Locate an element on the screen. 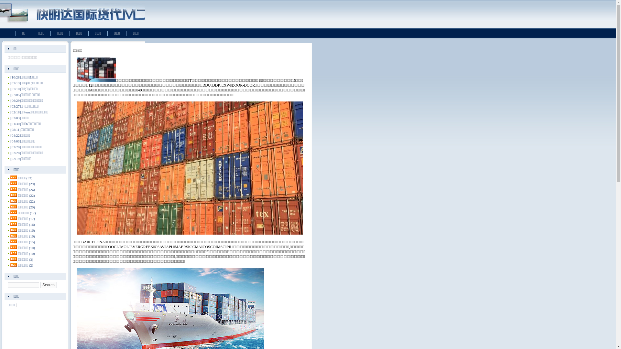  rss is located at coordinates (14, 212).